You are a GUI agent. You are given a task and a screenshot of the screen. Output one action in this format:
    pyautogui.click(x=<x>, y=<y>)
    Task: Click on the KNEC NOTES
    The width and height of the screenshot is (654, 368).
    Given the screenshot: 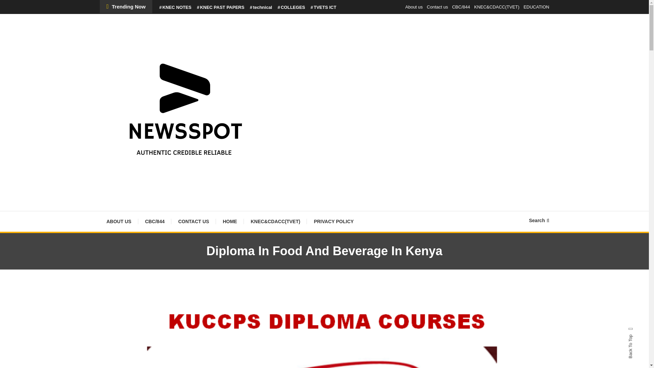 What is the action you would take?
    pyautogui.click(x=175, y=7)
    